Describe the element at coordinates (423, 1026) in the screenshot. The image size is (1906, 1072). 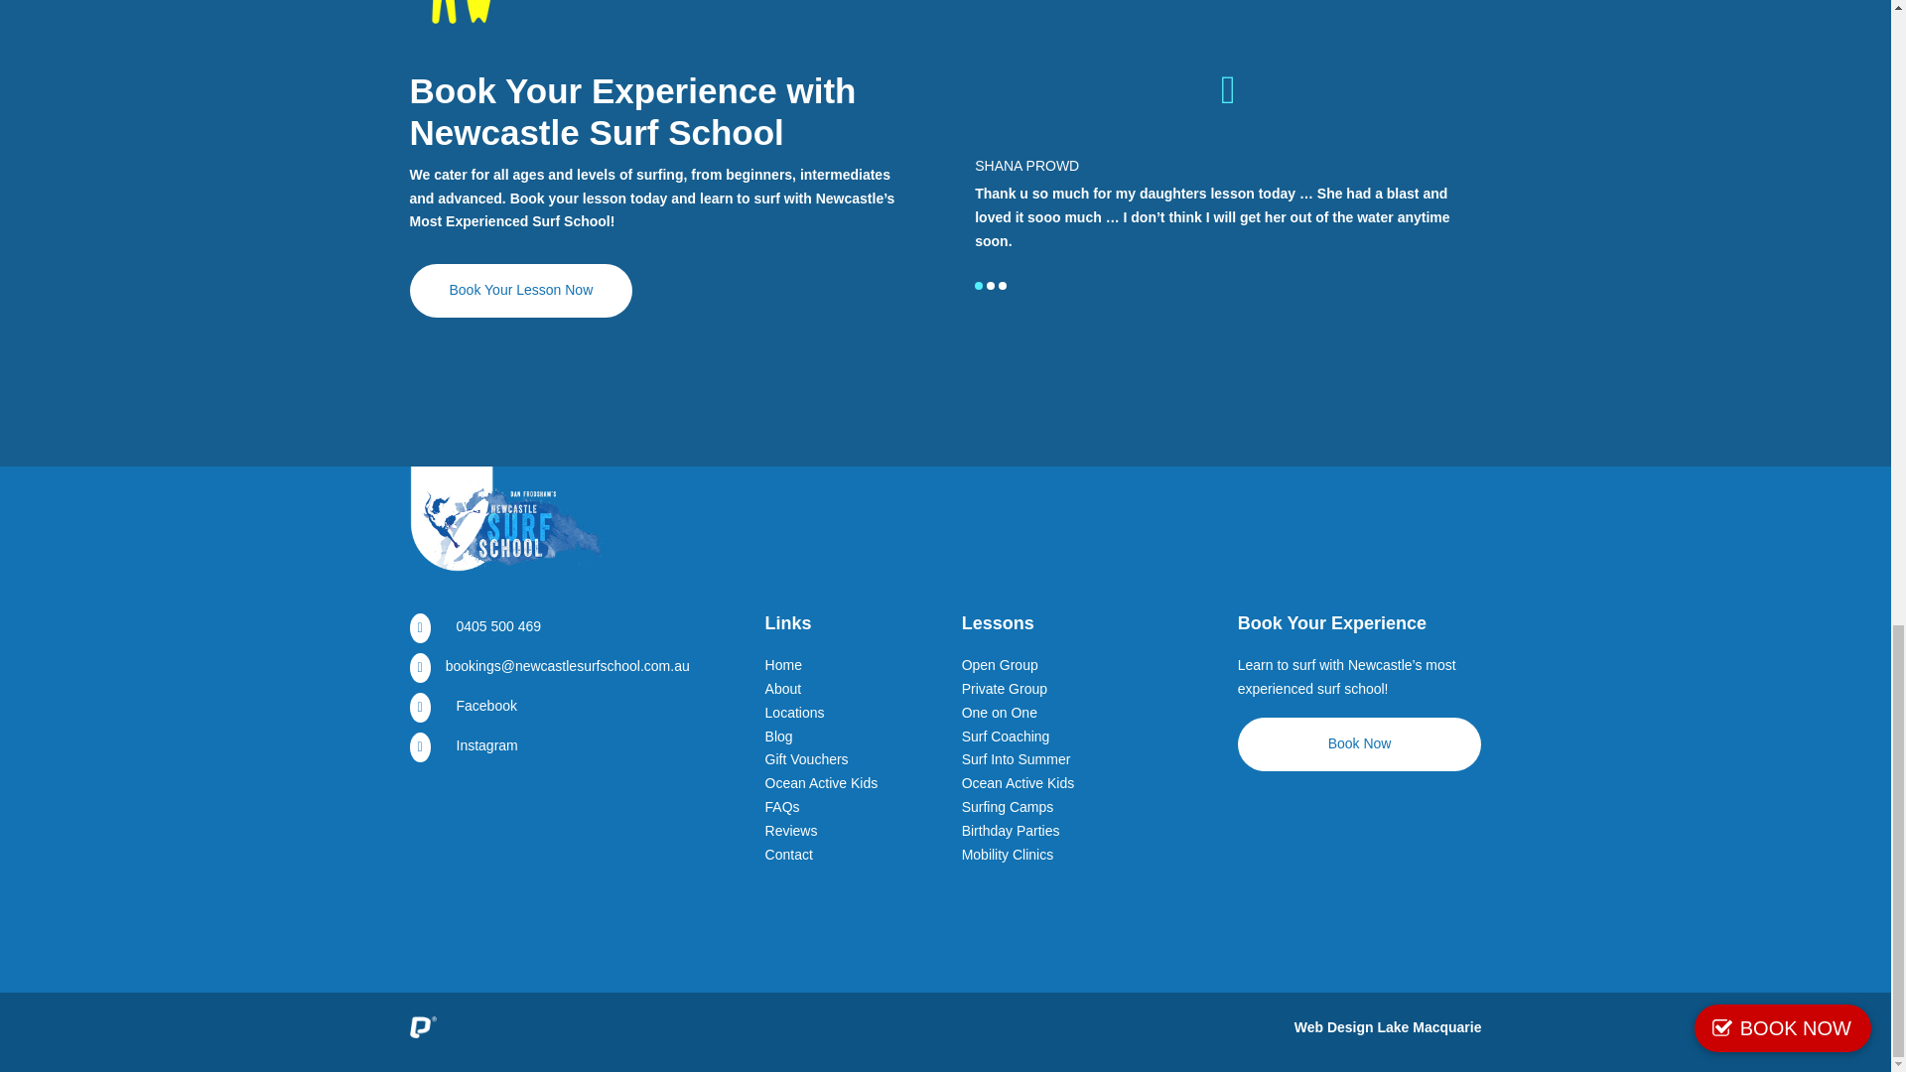
I see `psyborg Icon` at that location.